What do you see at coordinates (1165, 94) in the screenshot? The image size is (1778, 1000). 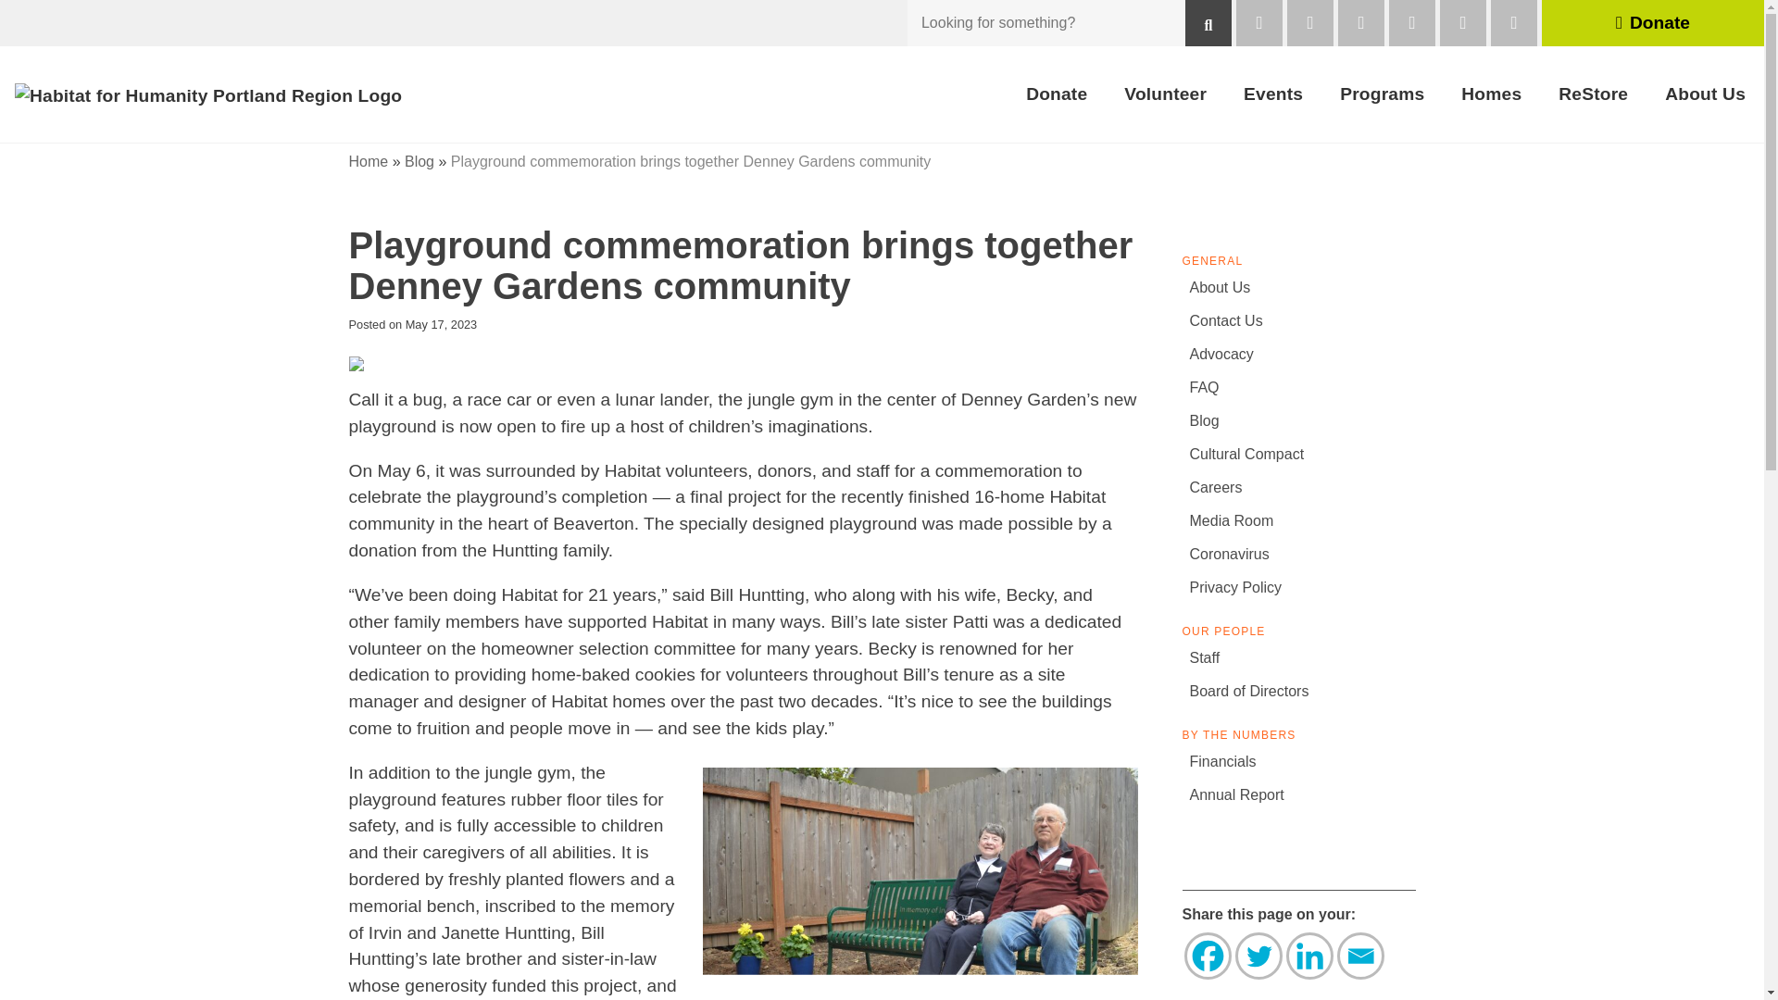 I see `Volunteer` at bounding box center [1165, 94].